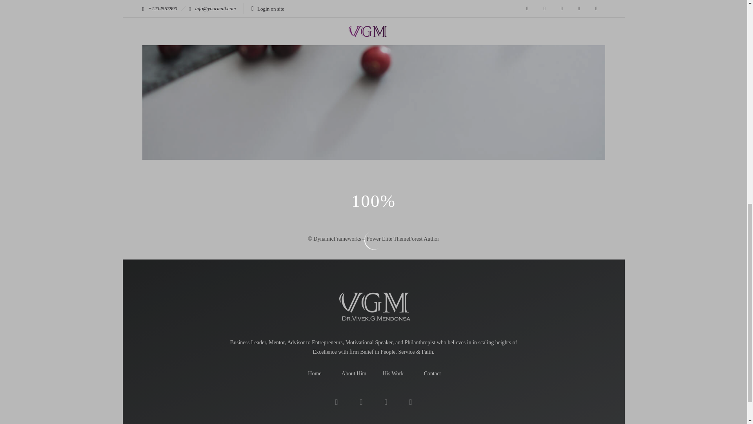  Describe the element at coordinates (515, 191) in the screenshot. I see `AGREEMENTS` at that location.